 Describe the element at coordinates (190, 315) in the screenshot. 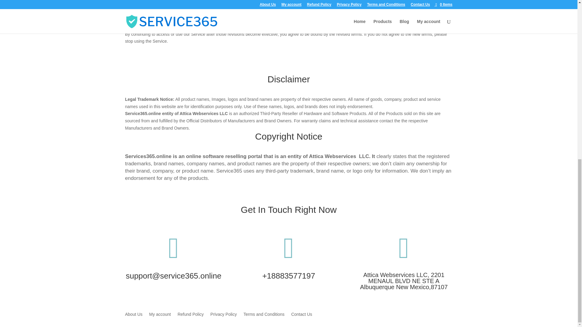

I see `Refund Policy` at that location.